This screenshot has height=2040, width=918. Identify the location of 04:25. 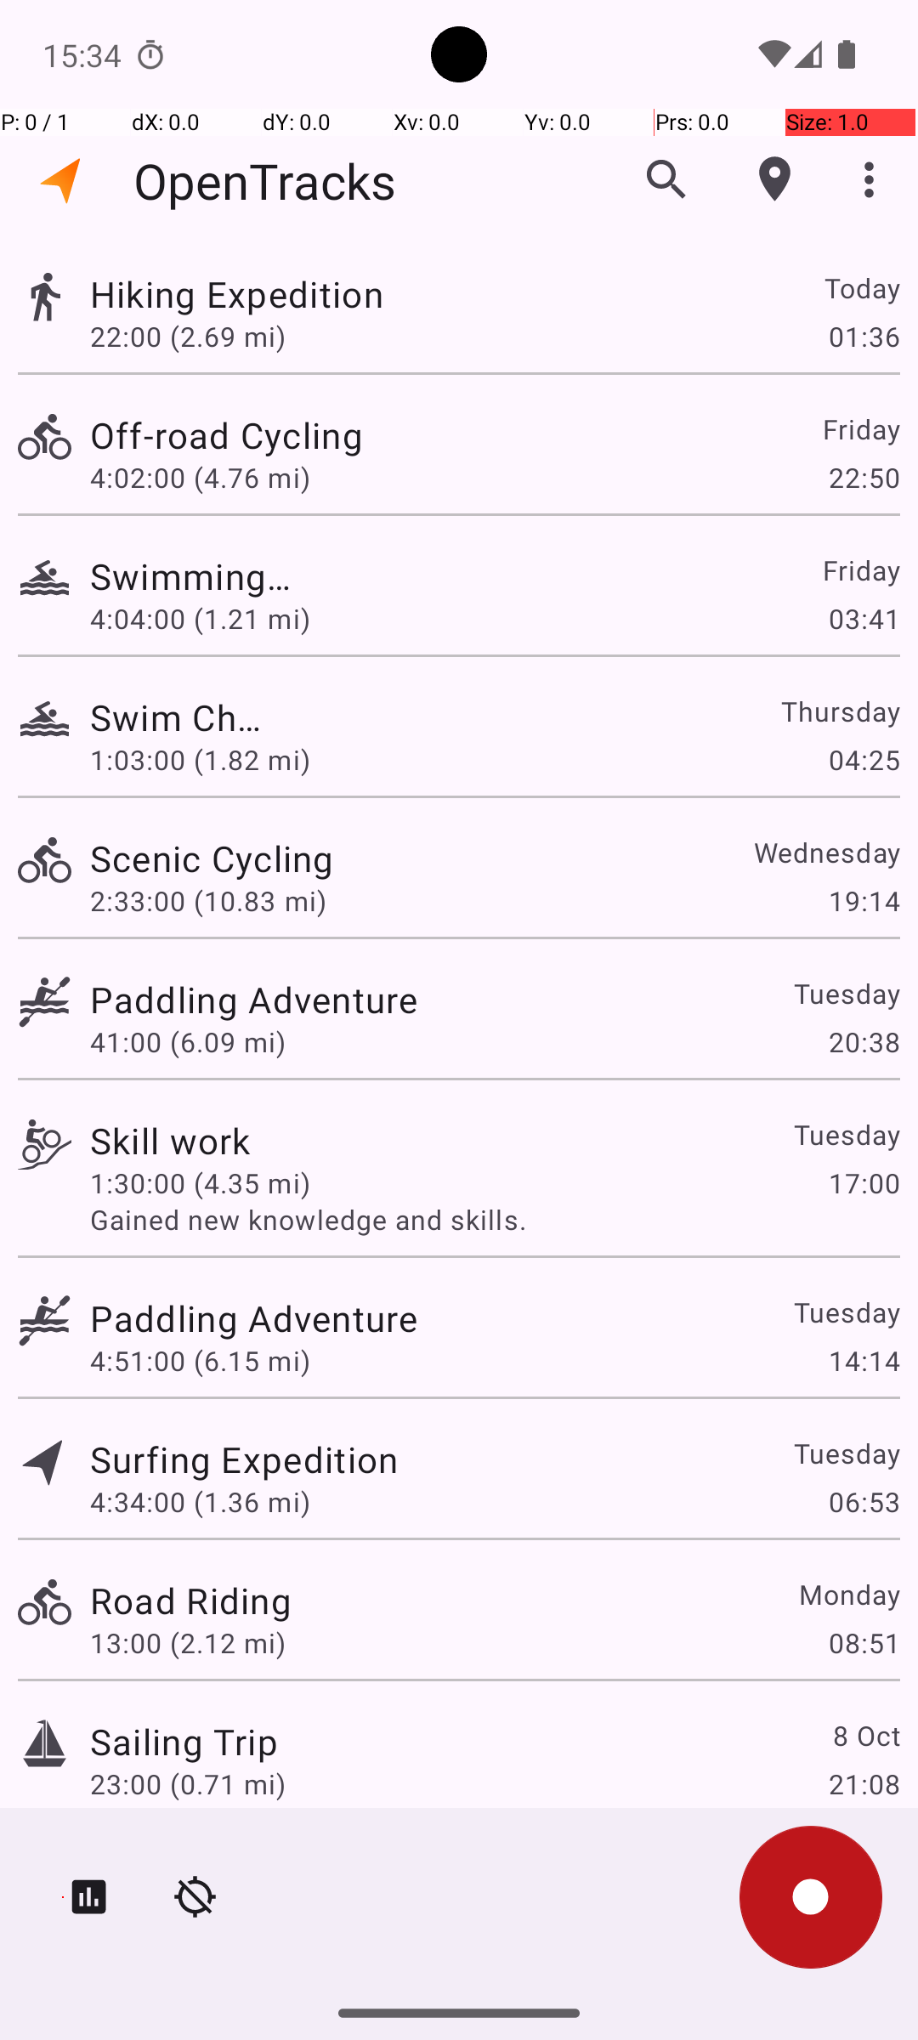
(864, 760).